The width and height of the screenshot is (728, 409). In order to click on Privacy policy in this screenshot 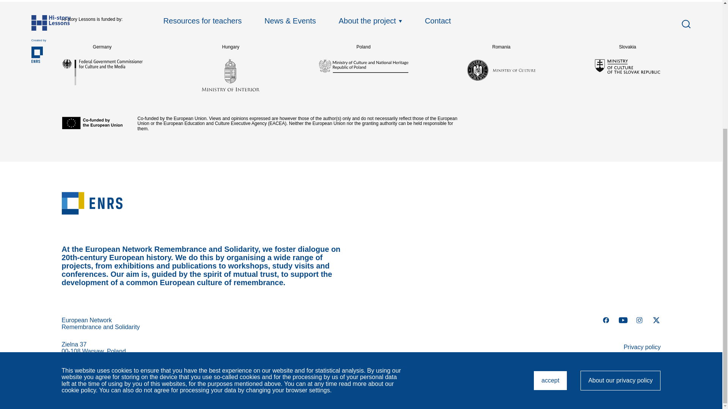, I will do `click(642, 347)`.